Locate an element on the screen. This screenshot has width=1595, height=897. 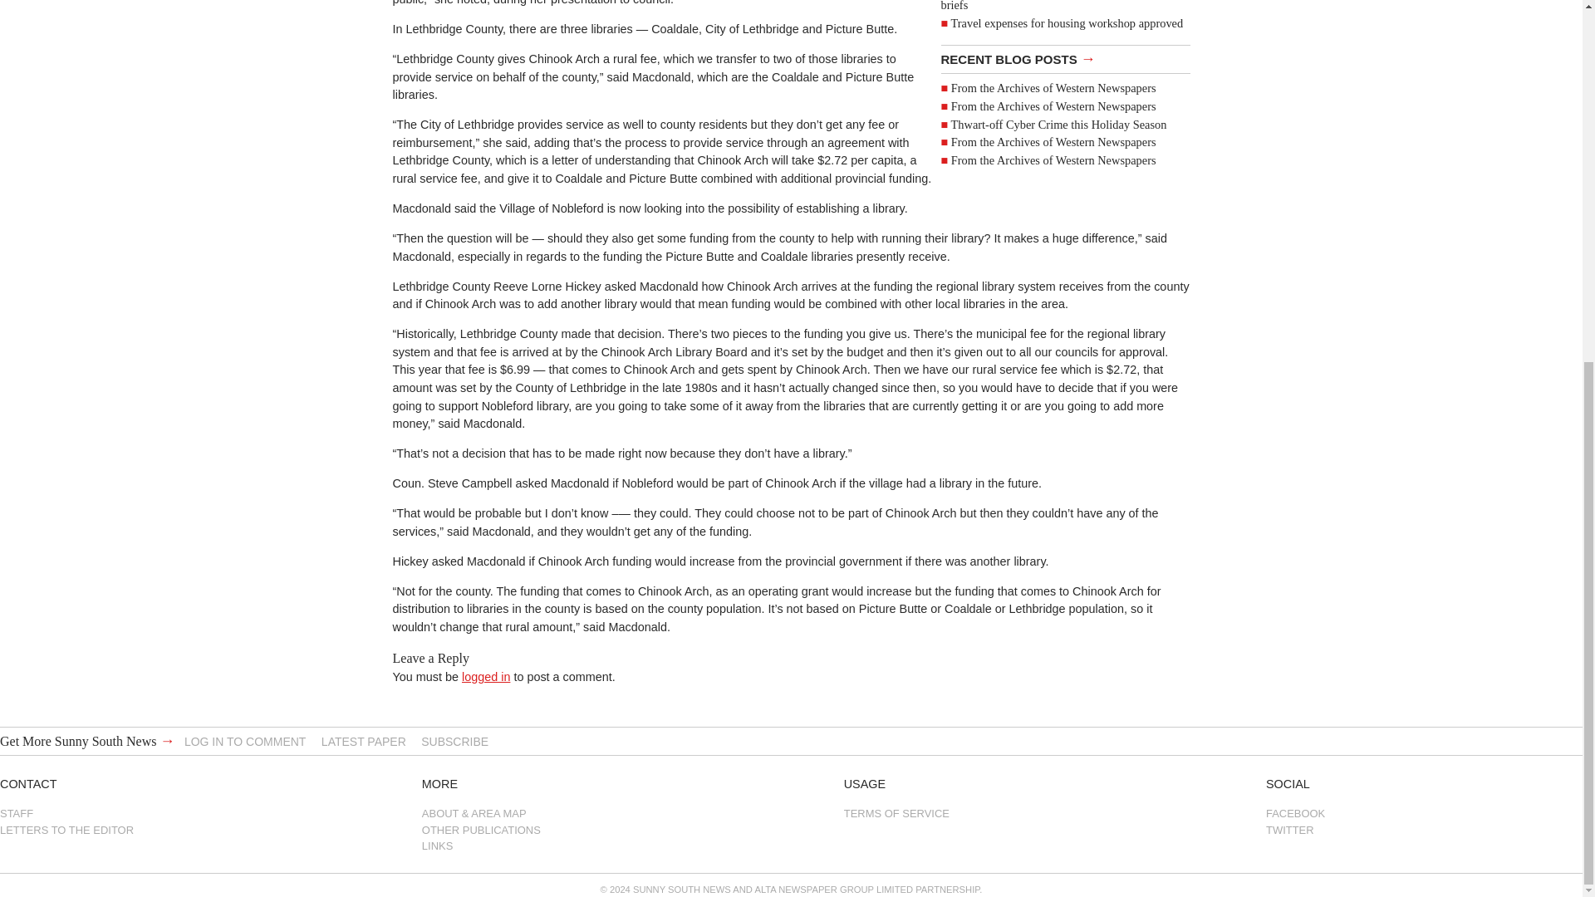
logged in is located at coordinates (486, 676).